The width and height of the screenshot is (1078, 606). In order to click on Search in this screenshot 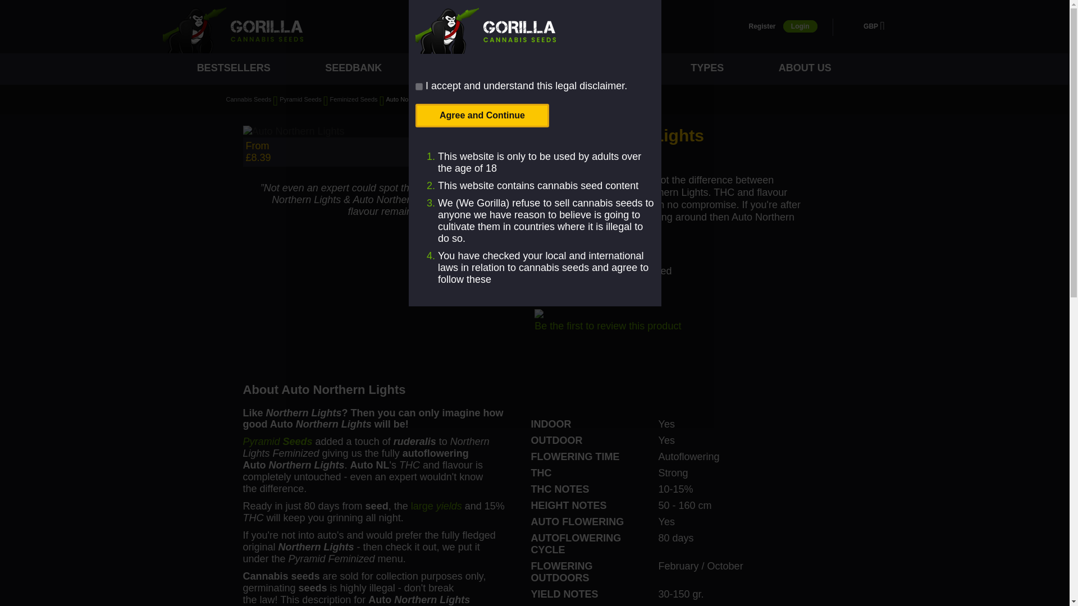, I will do `click(441, 27)`.